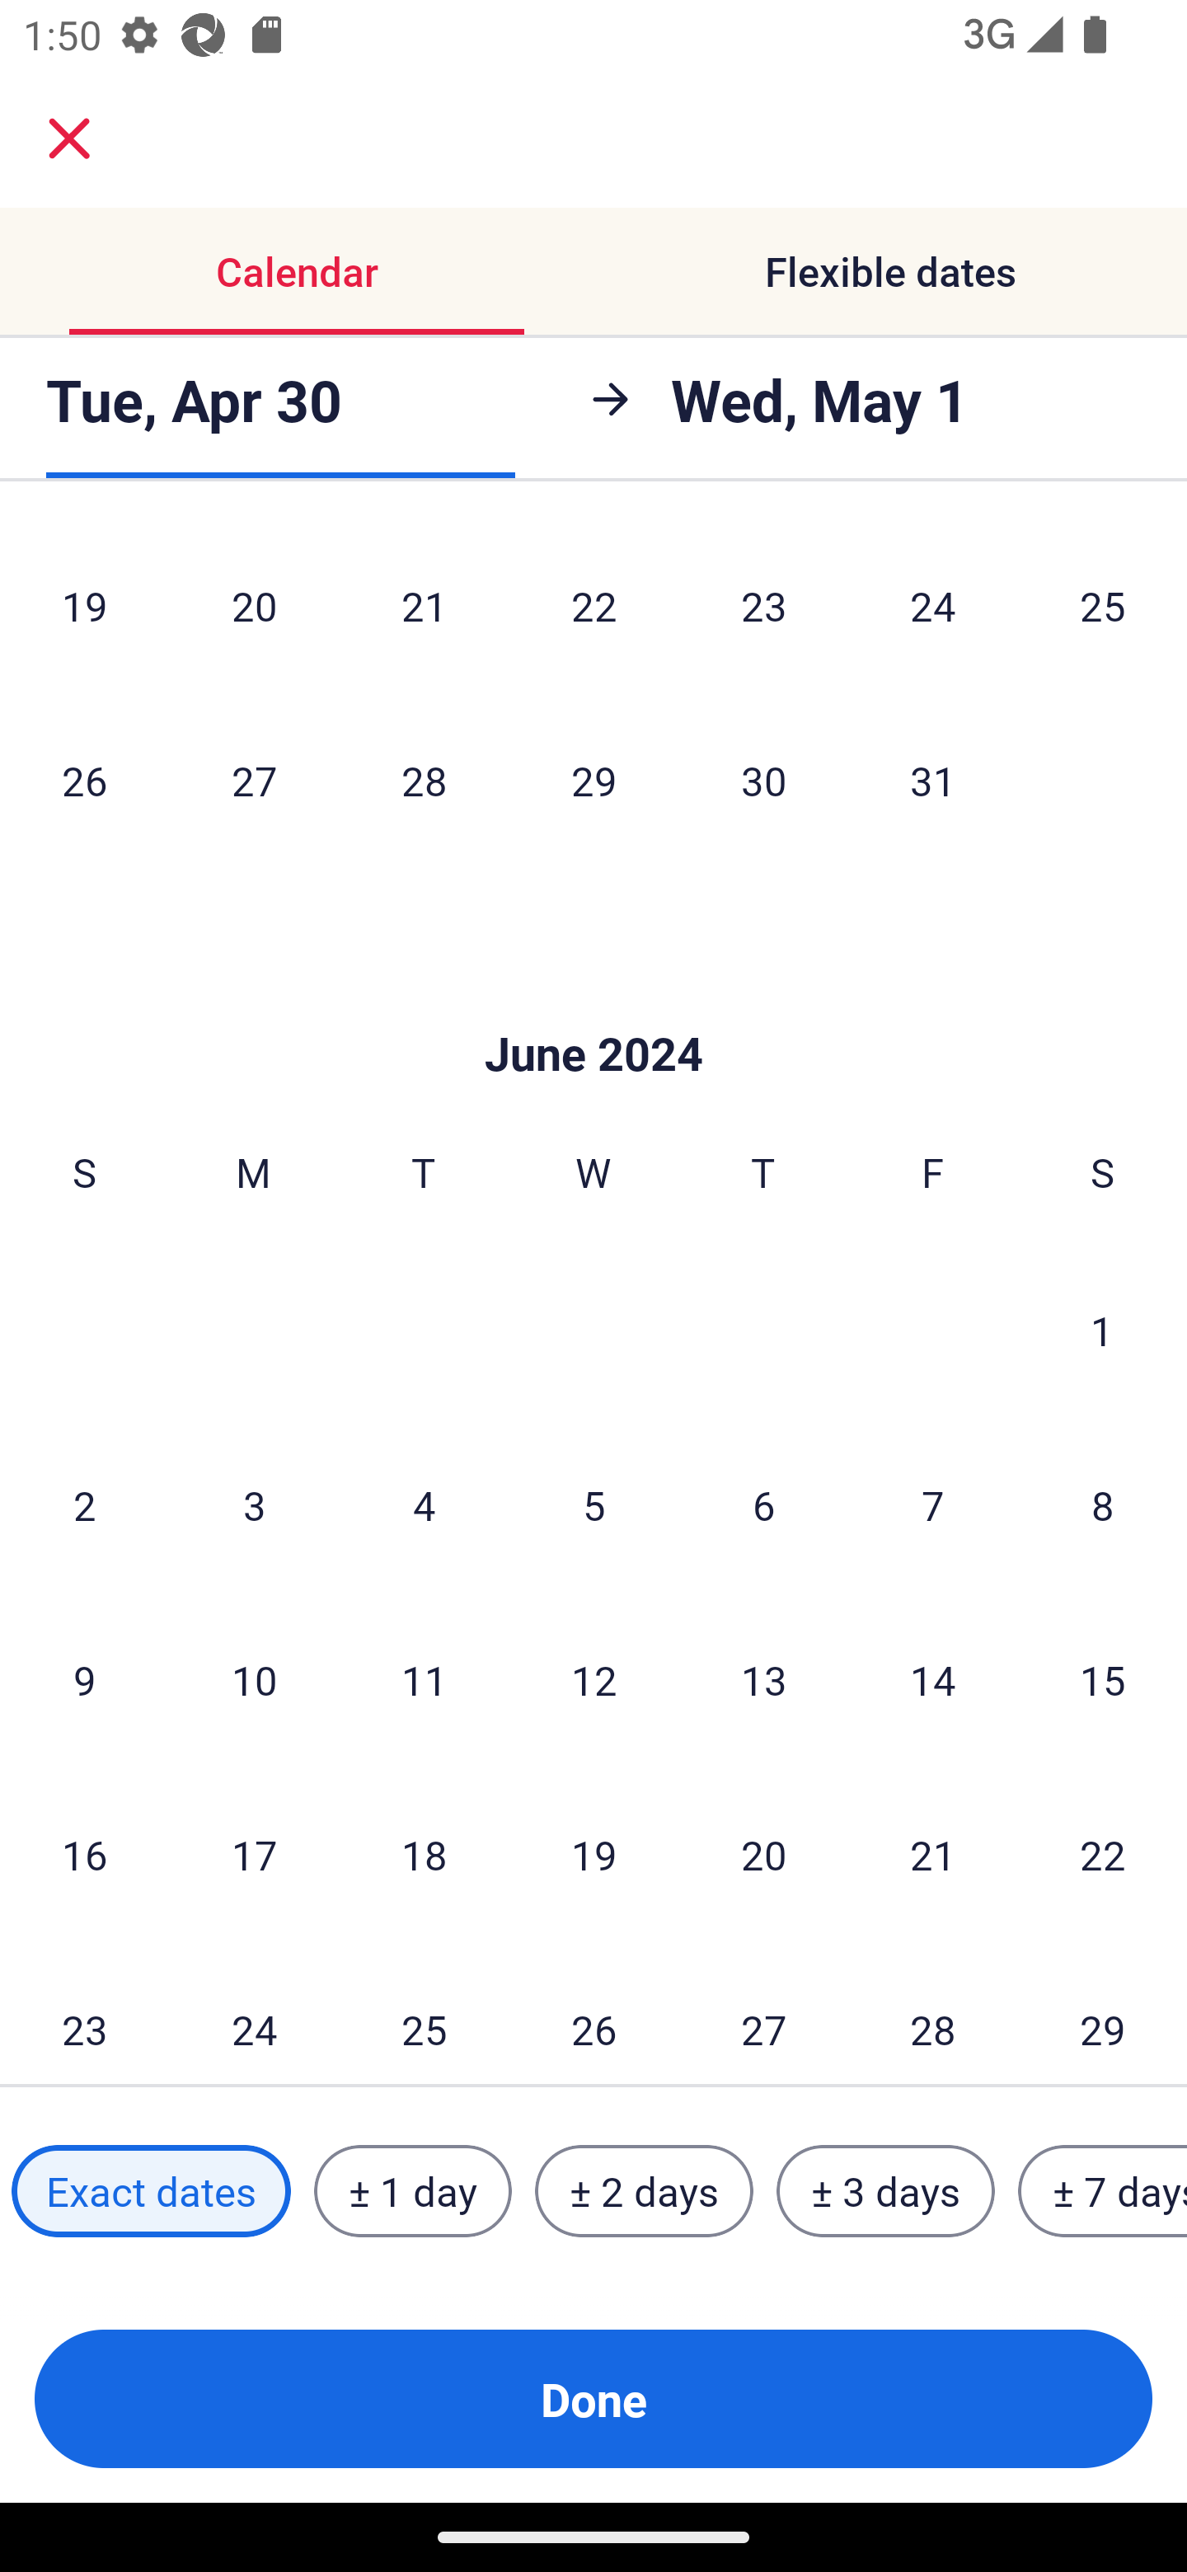 This screenshot has width=1187, height=2572. Describe the element at coordinates (254, 1854) in the screenshot. I see `17 Monday, June 17, 2024` at that location.